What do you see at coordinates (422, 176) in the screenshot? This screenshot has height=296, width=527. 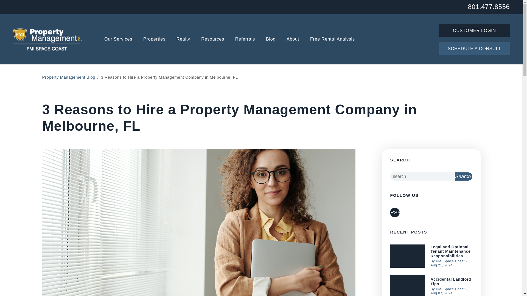 I see `At least 3 characters` at bounding box center [422, 176].